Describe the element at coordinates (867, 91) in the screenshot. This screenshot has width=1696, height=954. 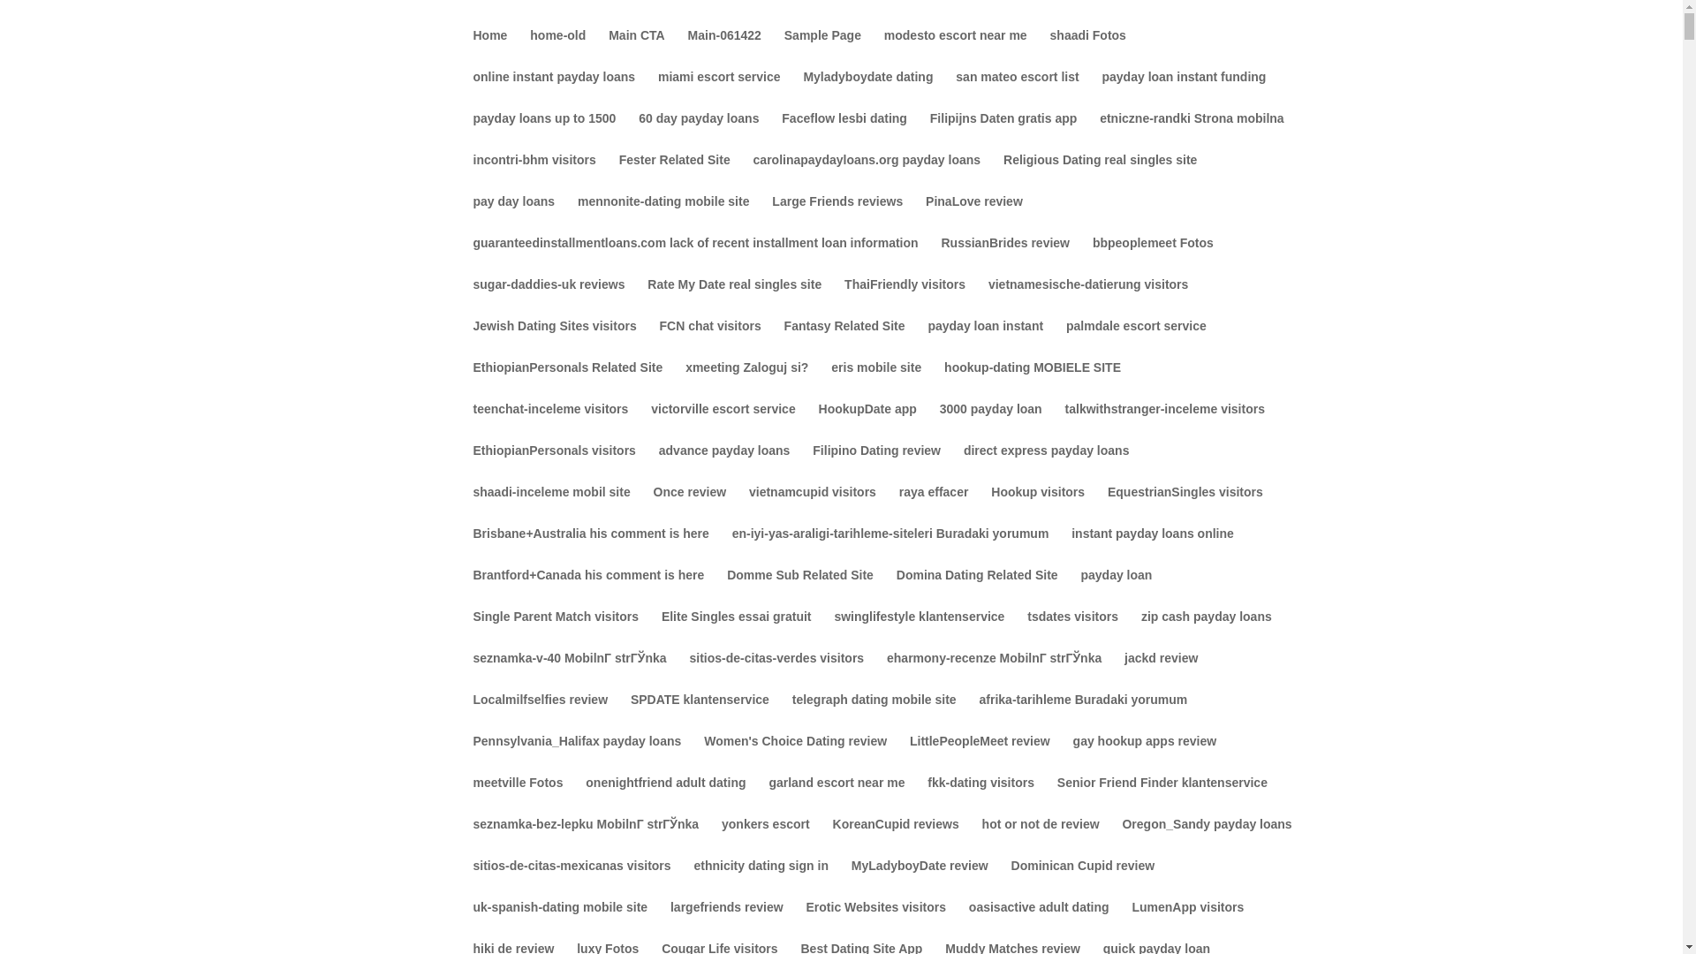
I see `Myladyboydate dating` at that location.